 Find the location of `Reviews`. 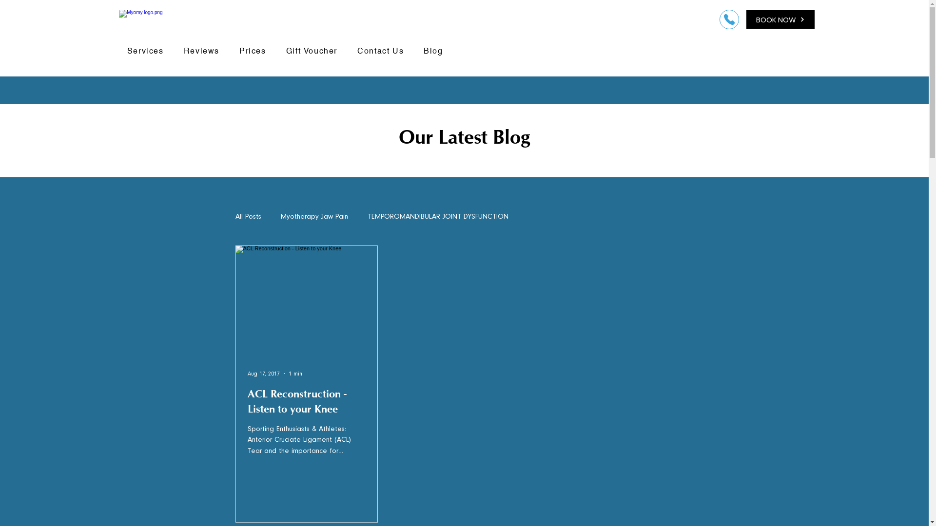

Reviews is located at coordinates (201, 52).